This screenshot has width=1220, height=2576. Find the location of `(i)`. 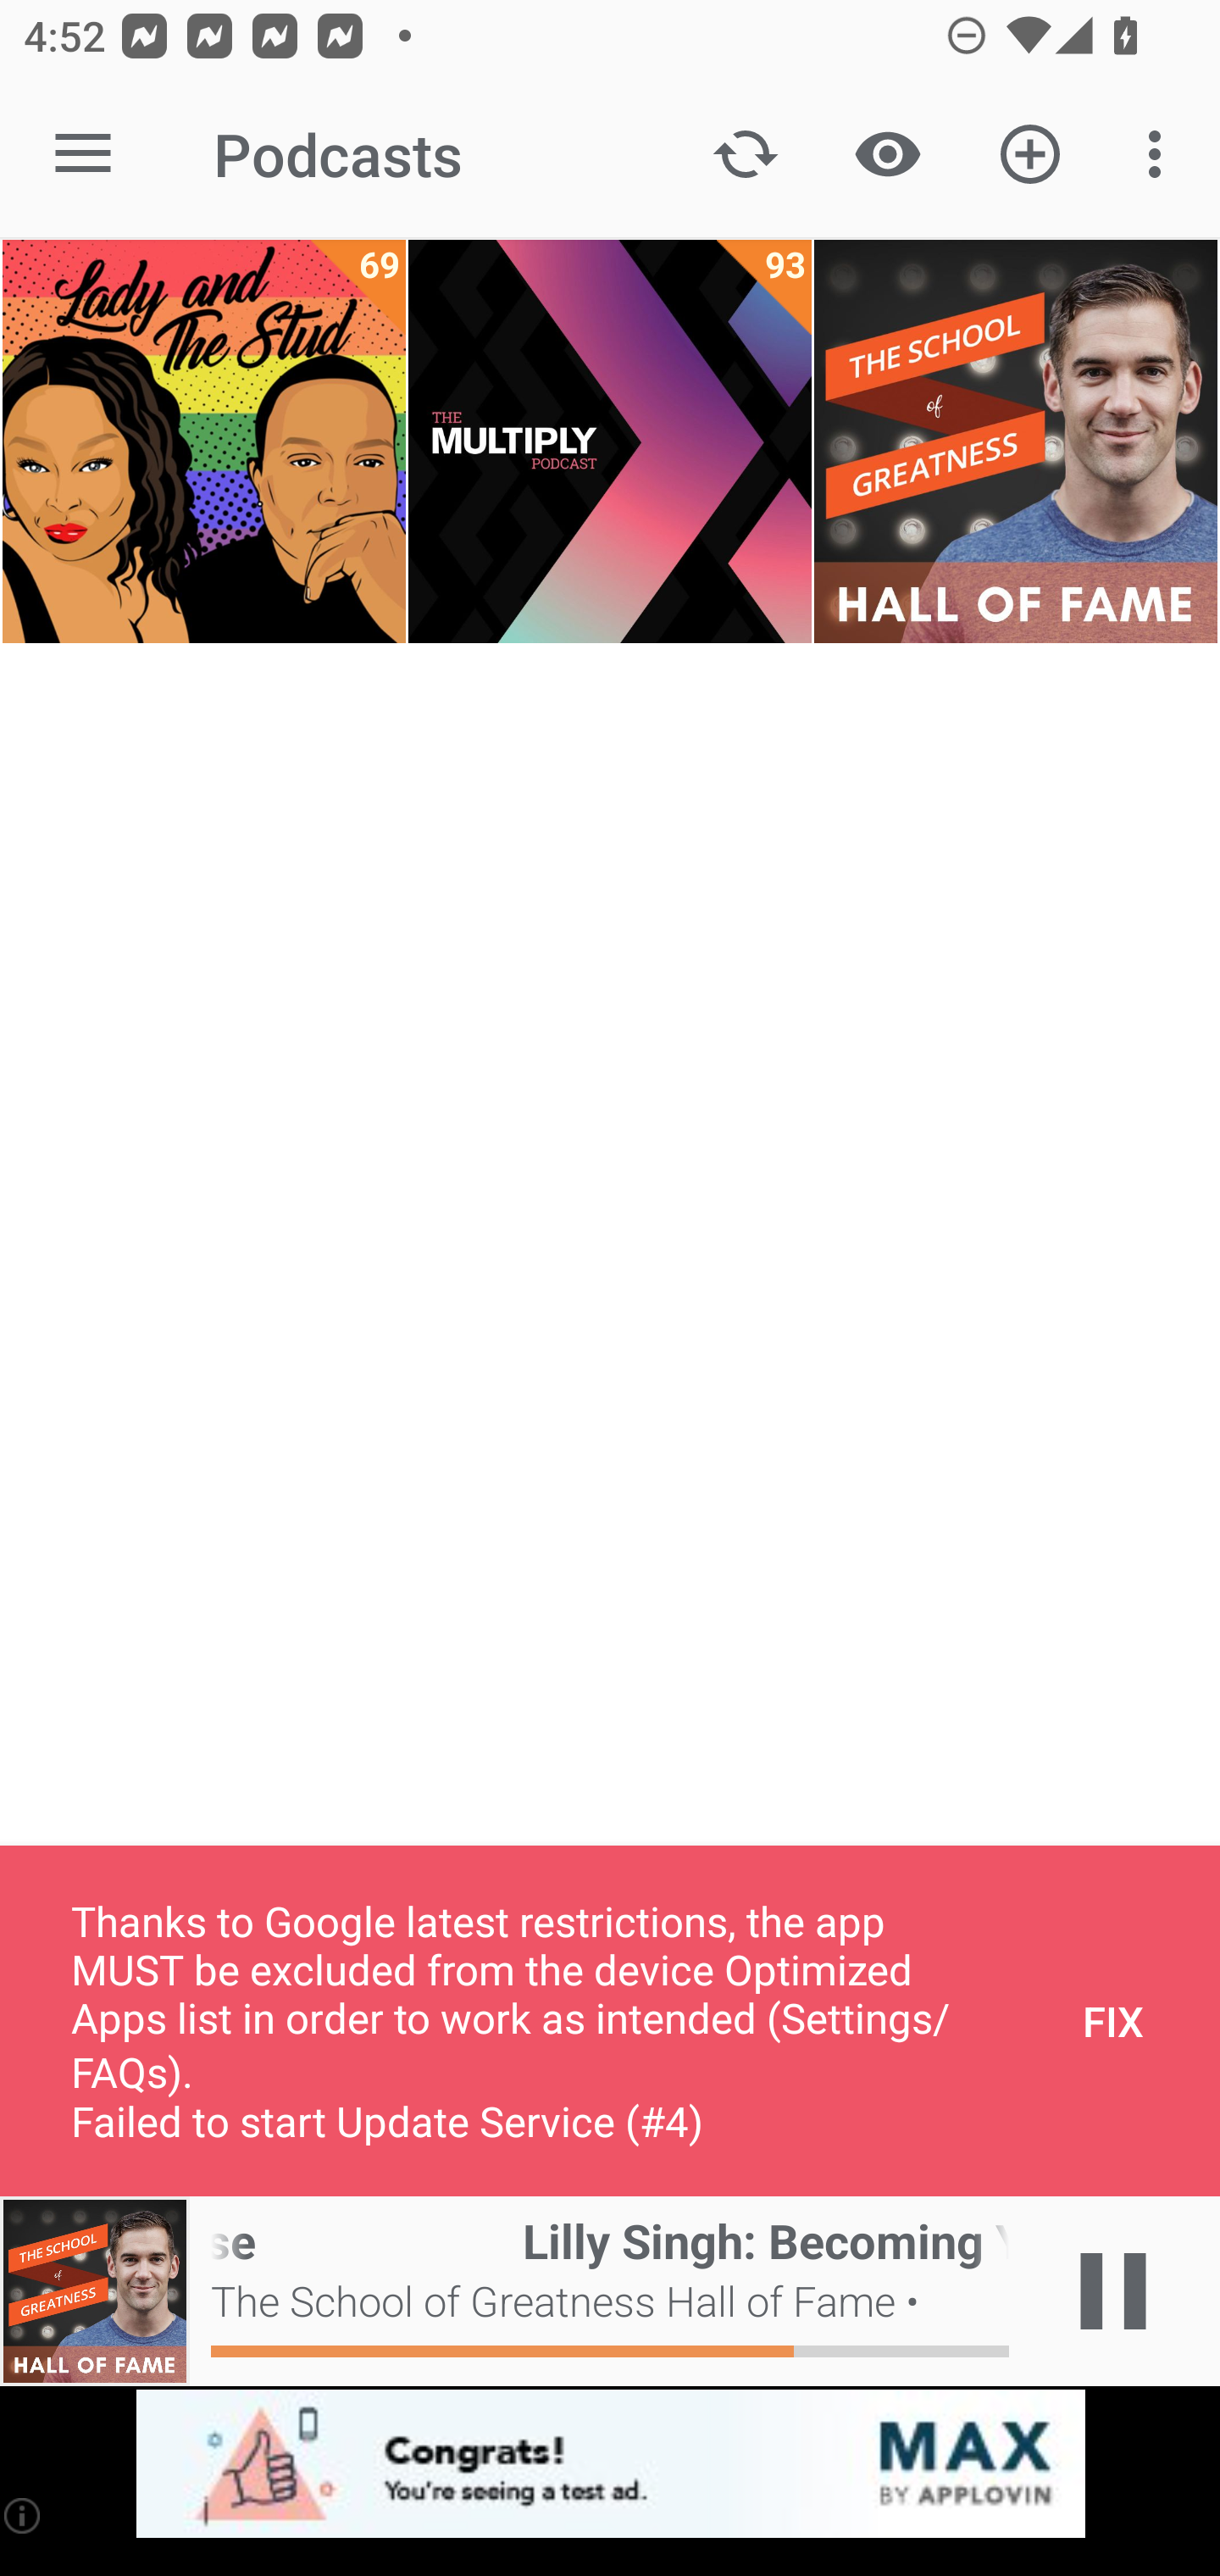

(i) is located at coordinates (24, 2515).